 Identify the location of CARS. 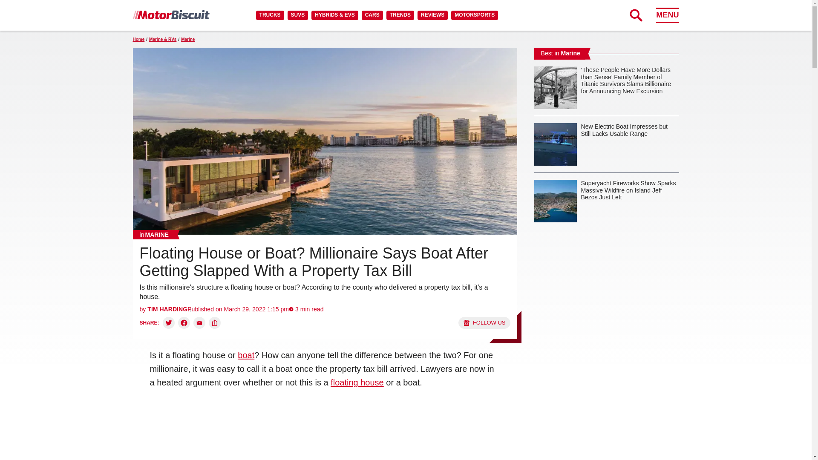
(372, 15).